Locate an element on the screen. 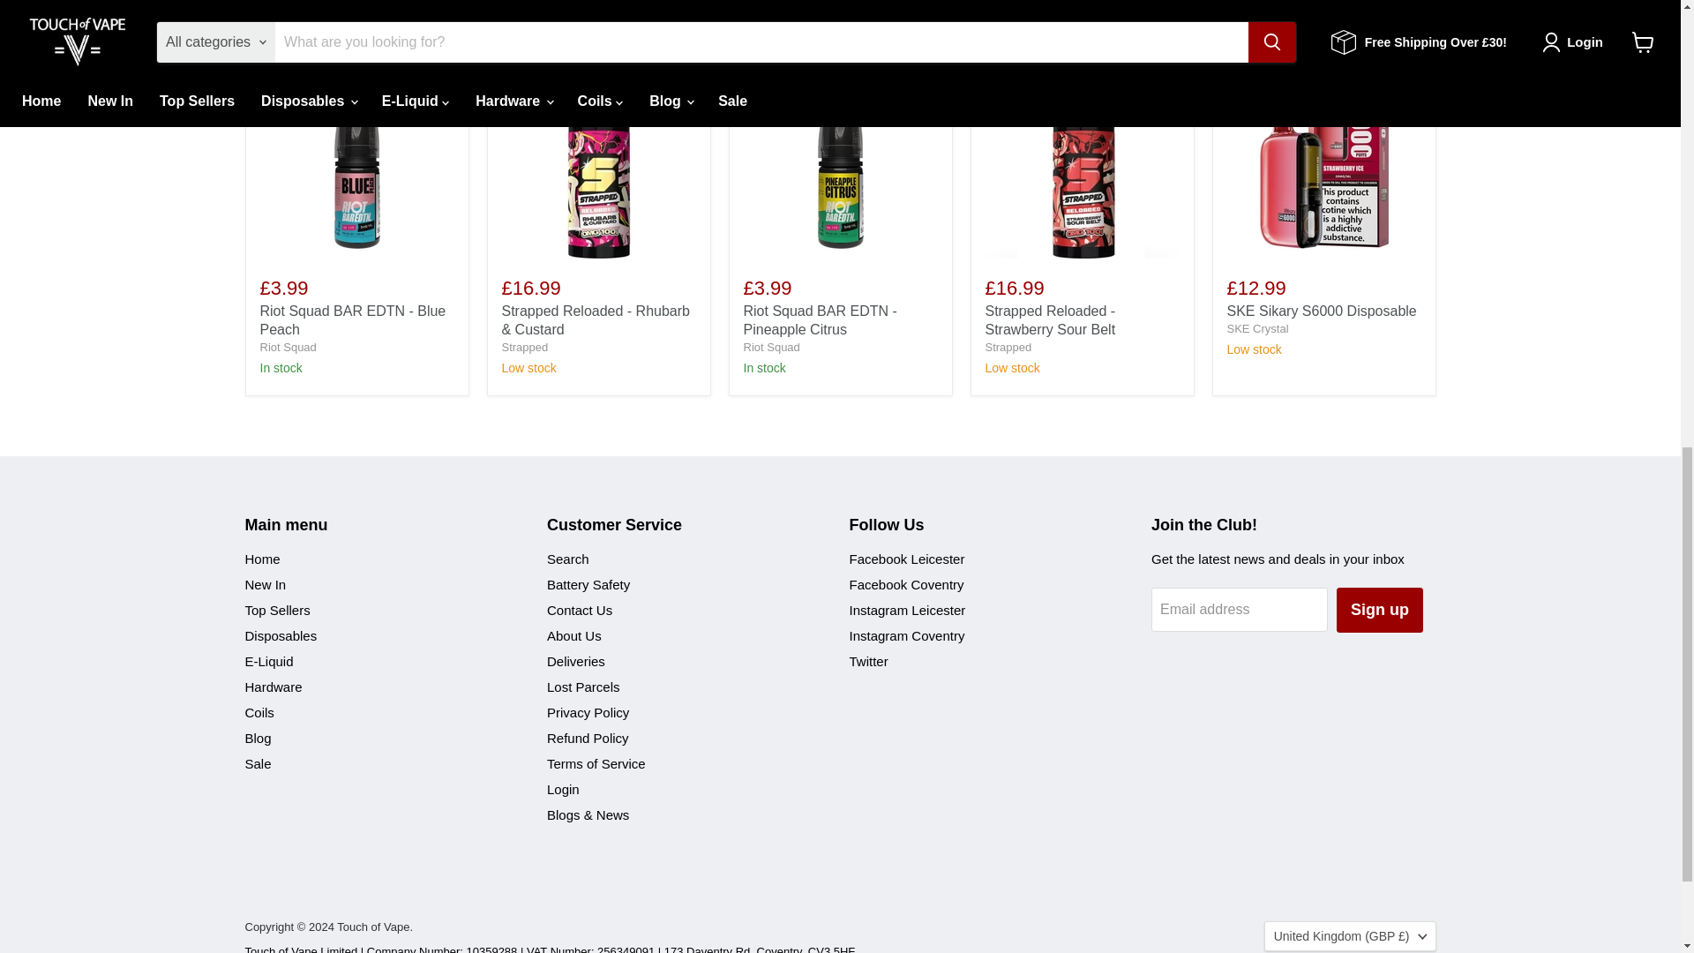 The image size is (1694, 953). Riot Squad is located at coordinates (771, 346).